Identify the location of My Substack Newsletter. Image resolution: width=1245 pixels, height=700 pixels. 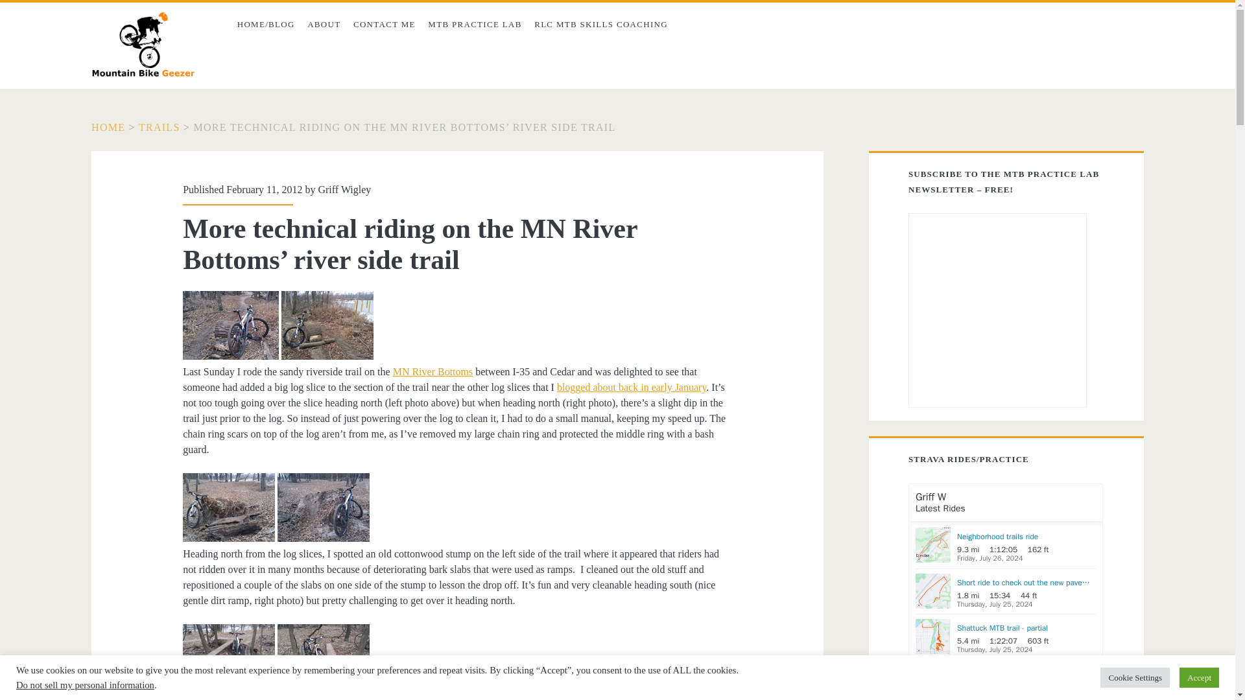
(475, 25).